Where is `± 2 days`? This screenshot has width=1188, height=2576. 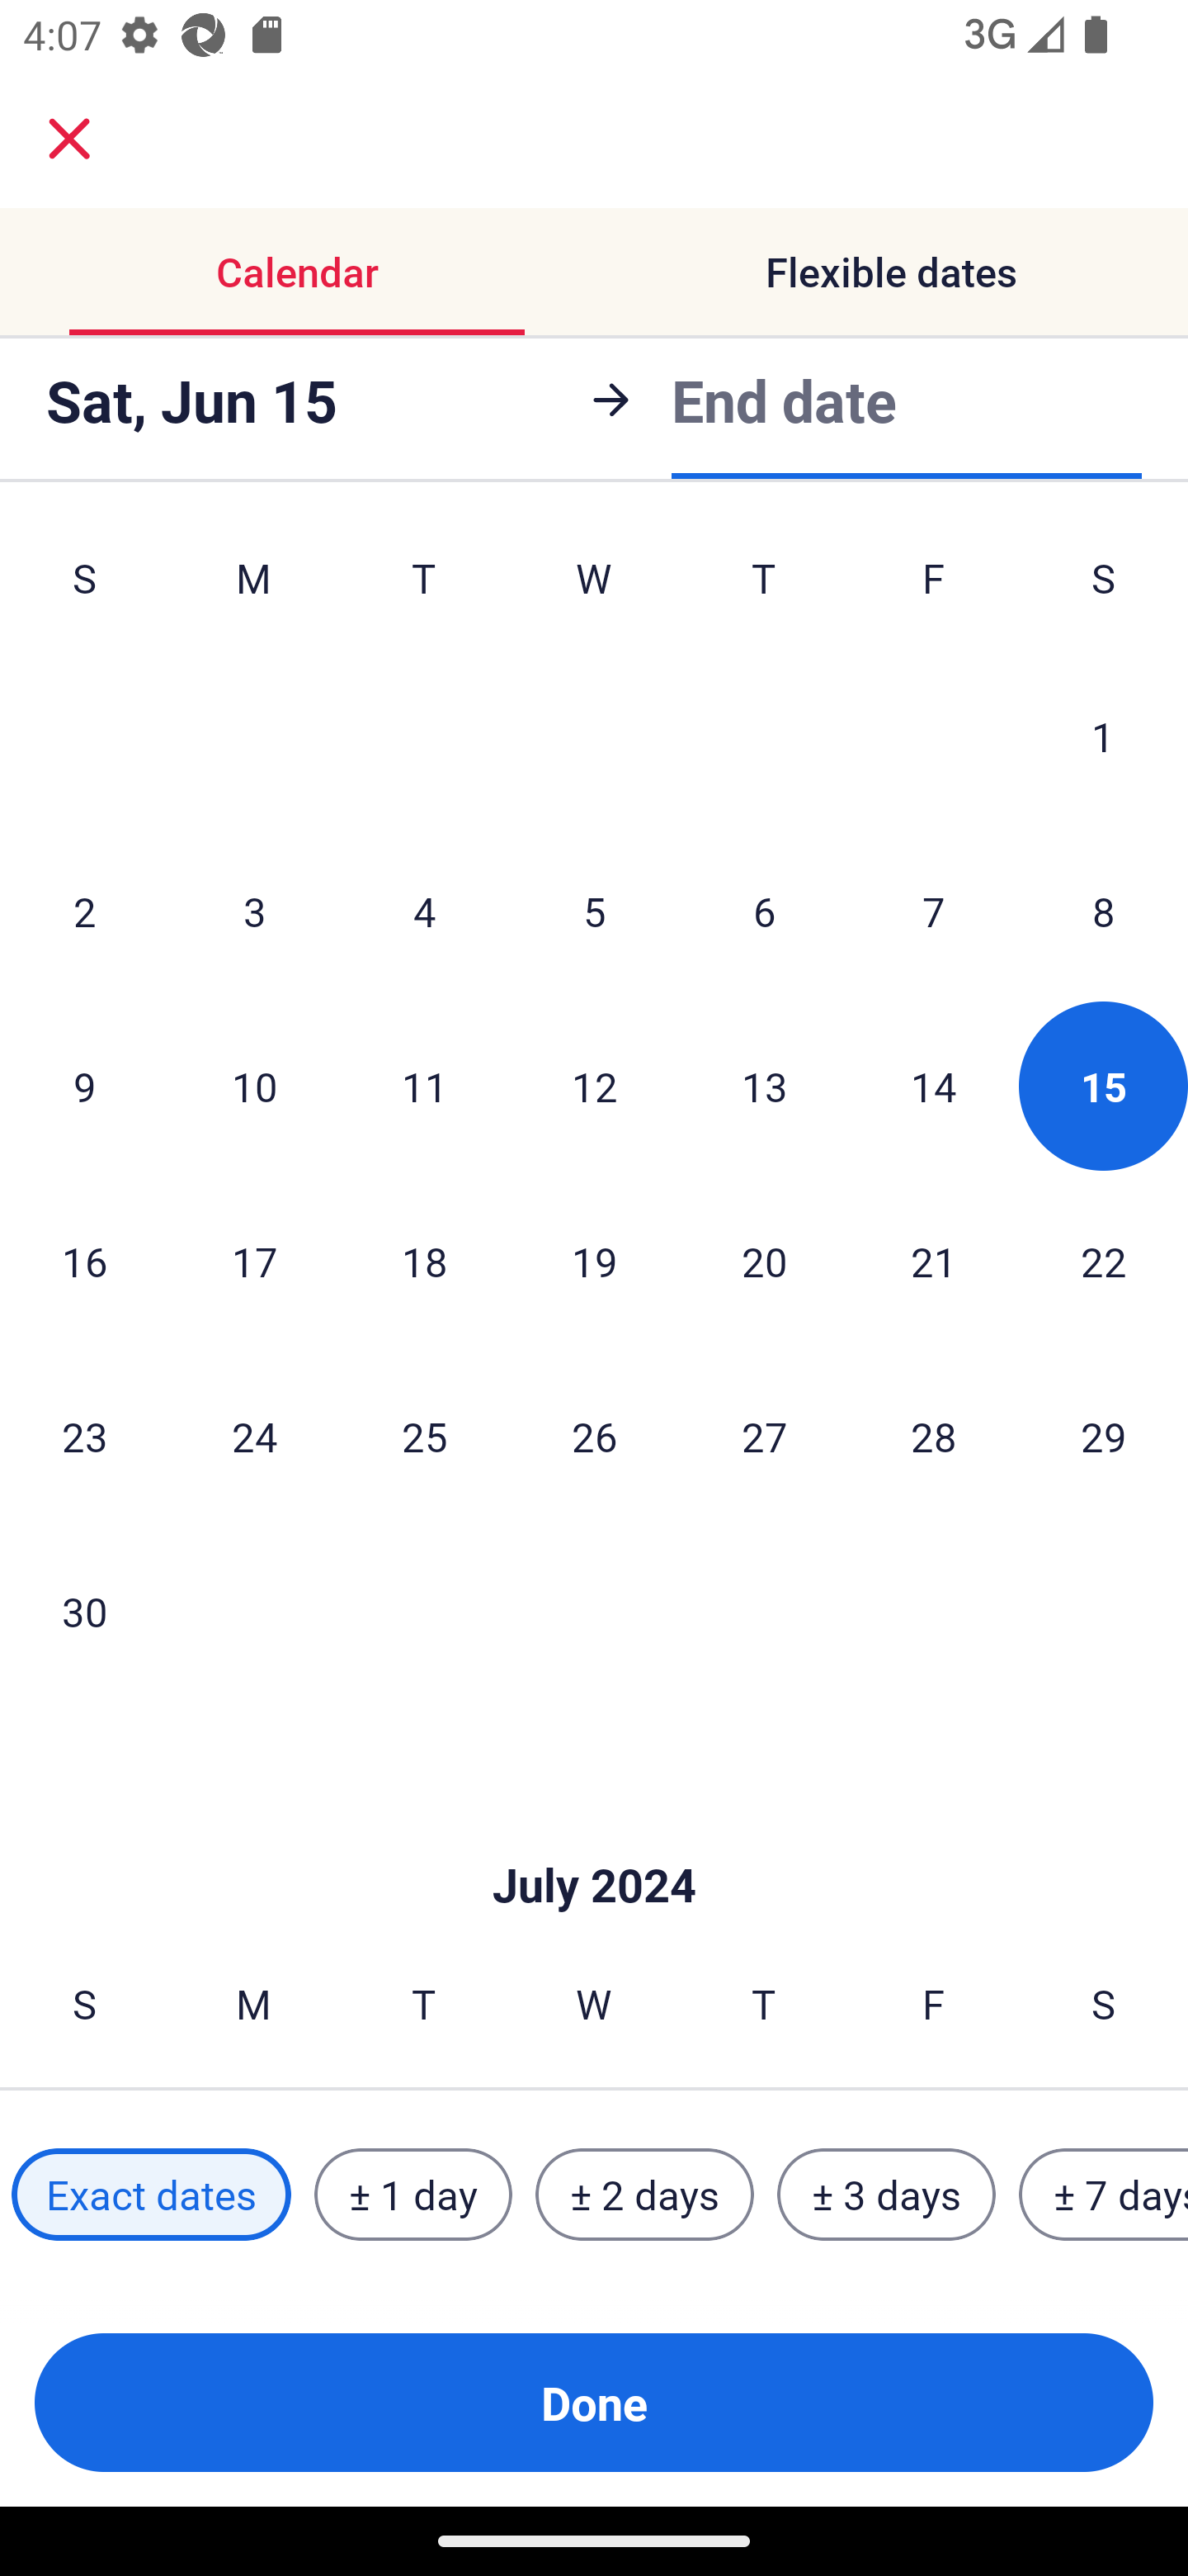 ± 2 days is located at coordinates (645, 2195).